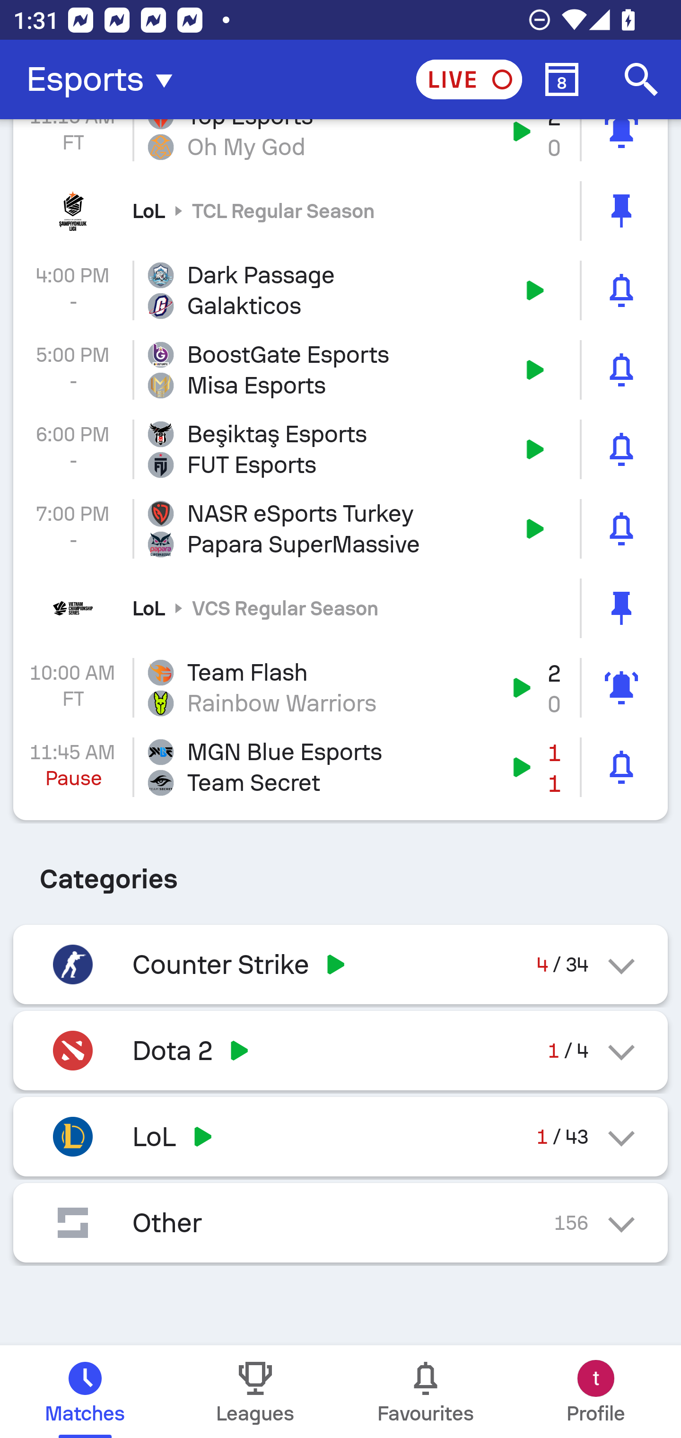  Describe the element at coordinates (340, 528) in the screenshot. I see `7:00 PM - NASR eSports Turkey Papara SuperMassive` at that location.